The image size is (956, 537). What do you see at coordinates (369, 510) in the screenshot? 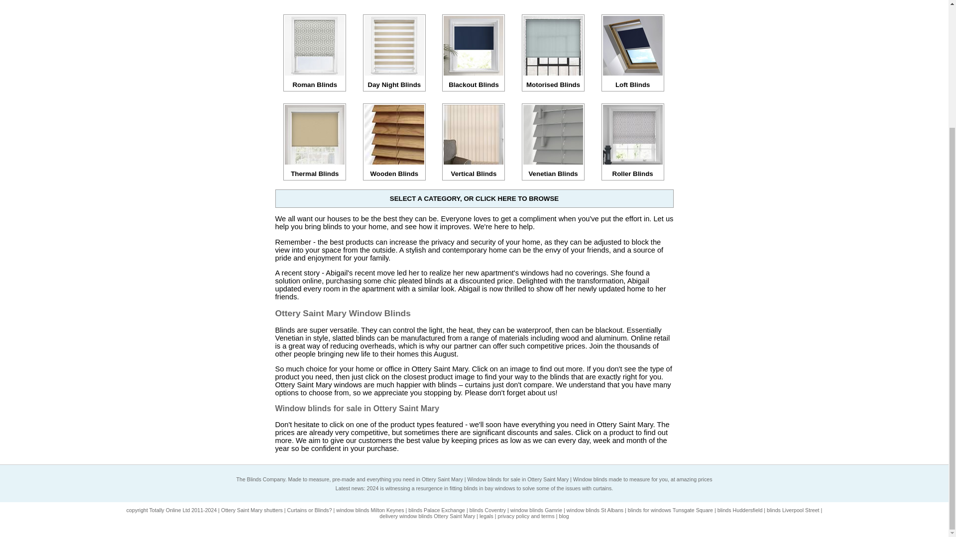
I see `window blinds Milton Keynes` at bounding box center [369, 510].